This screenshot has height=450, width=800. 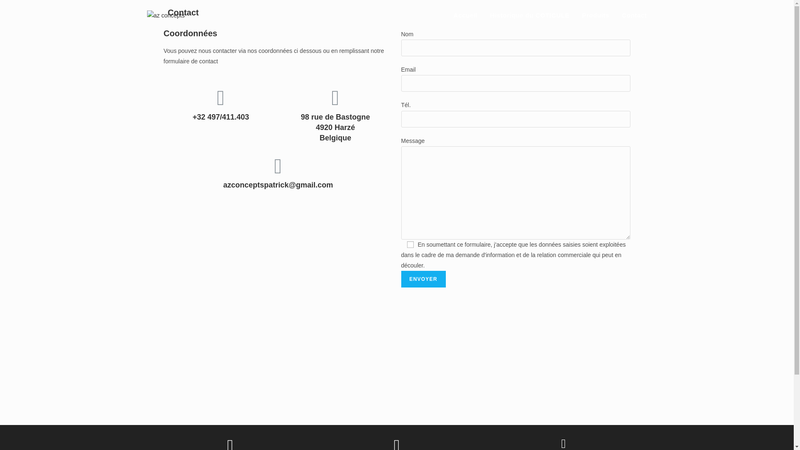 What do you see at coordinates (596, 15) in the screenshot?
I see `Produits` at bounding box center [596, 15].